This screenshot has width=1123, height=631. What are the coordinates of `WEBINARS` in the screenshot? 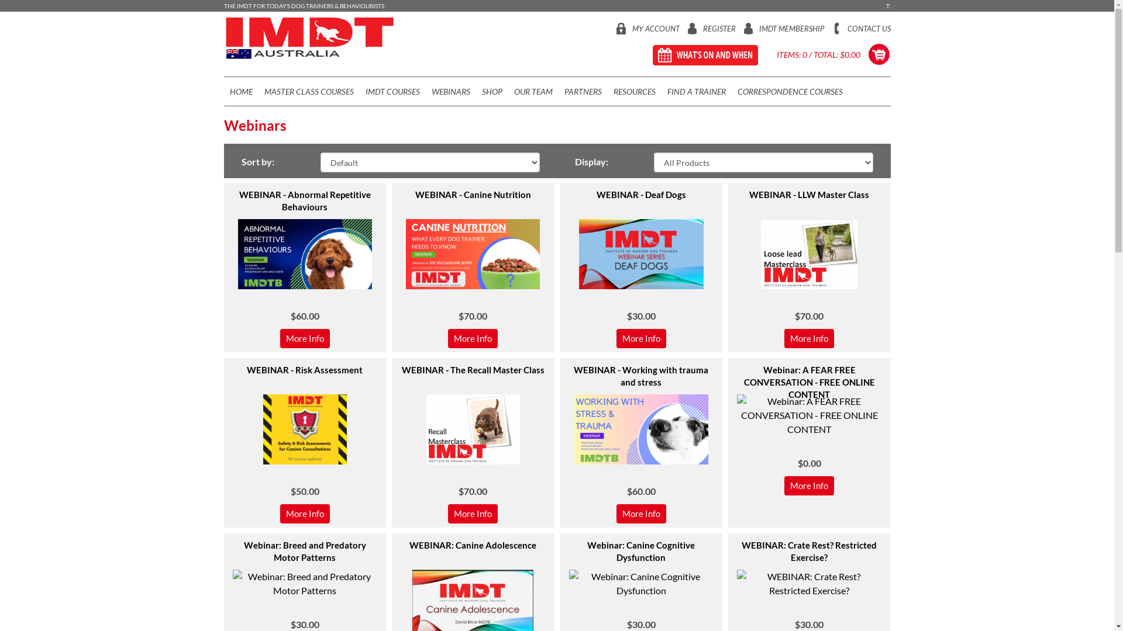 It's located at (451, 91).